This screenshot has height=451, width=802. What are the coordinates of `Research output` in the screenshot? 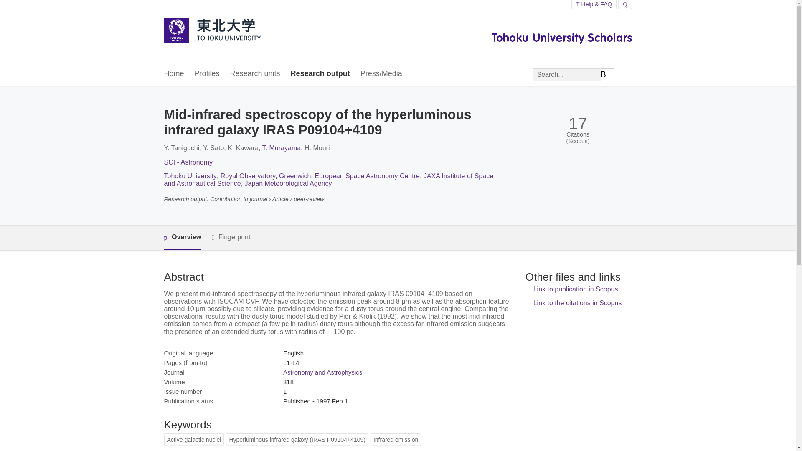 It's located at (320, 74).